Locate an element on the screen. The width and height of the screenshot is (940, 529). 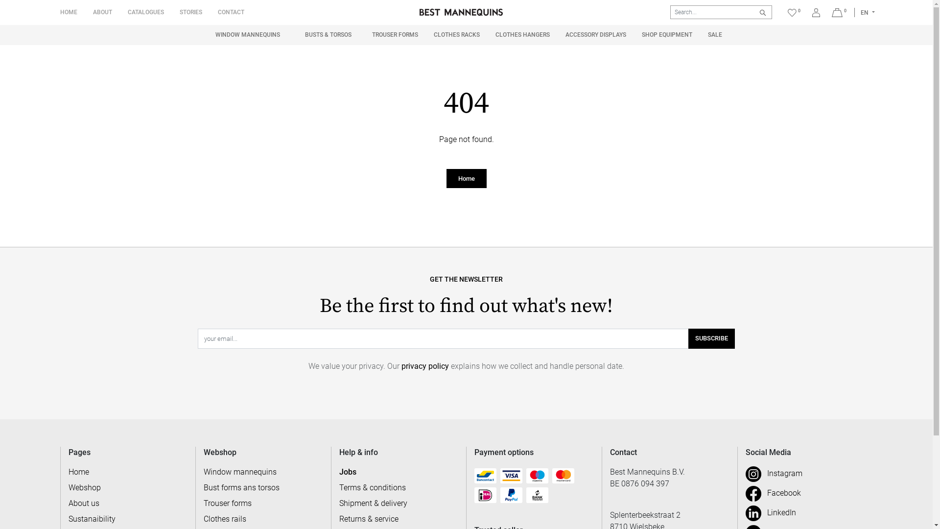
privacy policy is located at coordinates (425, 366).